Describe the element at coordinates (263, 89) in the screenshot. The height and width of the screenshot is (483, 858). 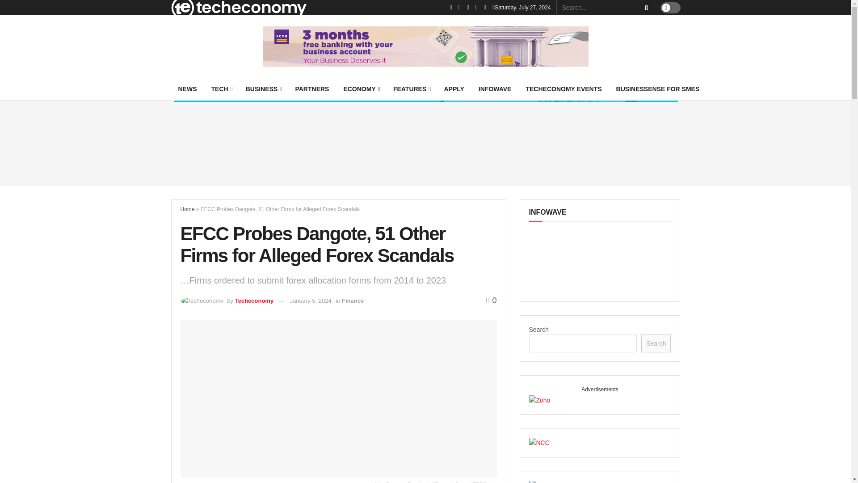
I see `BUSINESS` at that location.